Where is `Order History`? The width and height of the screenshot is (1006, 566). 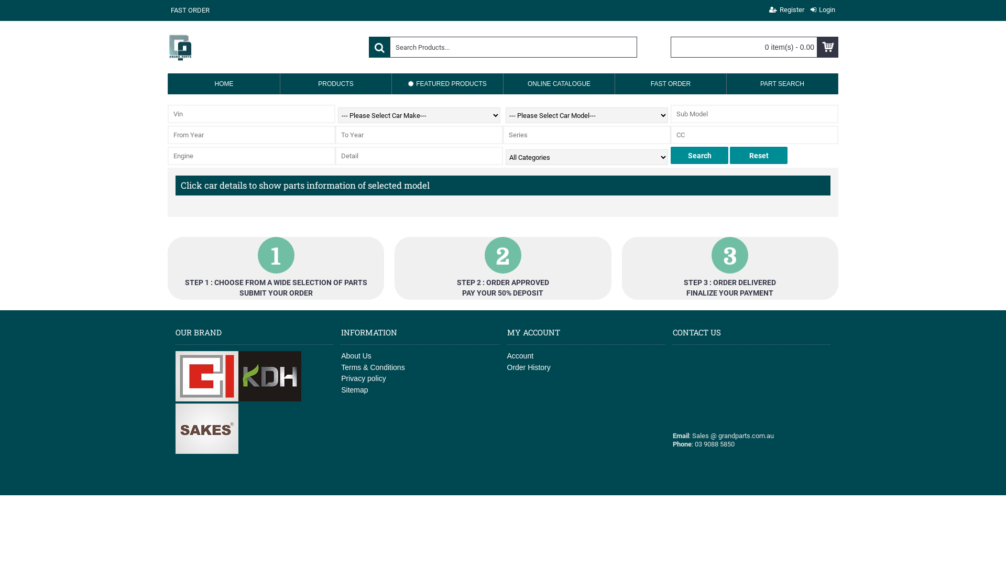
Order History is located at coordinates (586, 368).